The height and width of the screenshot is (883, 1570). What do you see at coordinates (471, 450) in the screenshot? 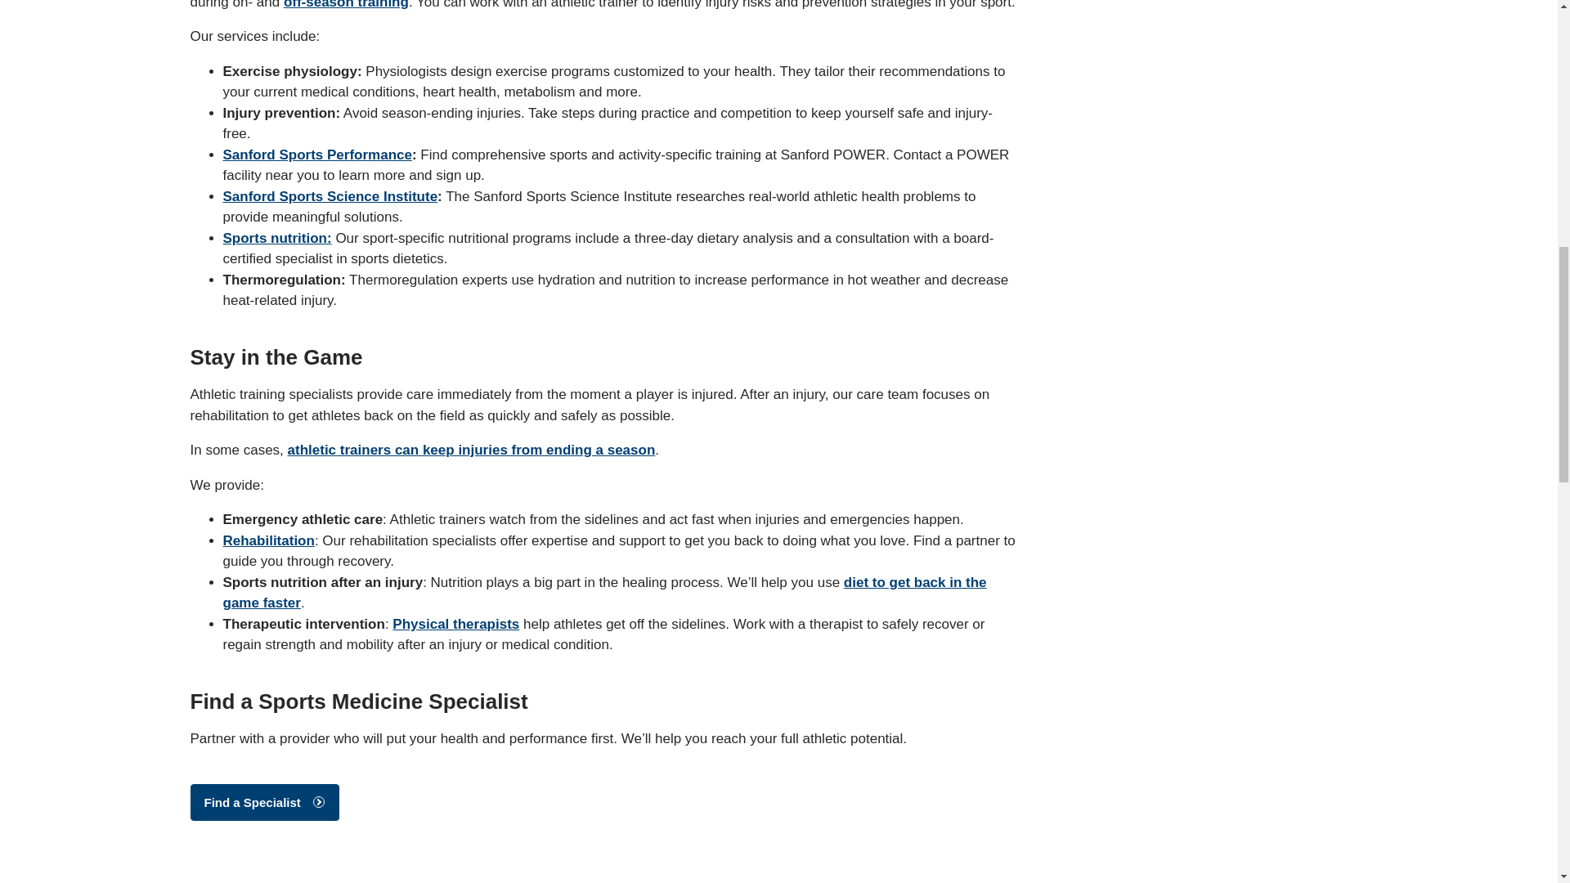
I see `athletic trainers can keep injuries from ending a season` at bounding box center [471, 450].